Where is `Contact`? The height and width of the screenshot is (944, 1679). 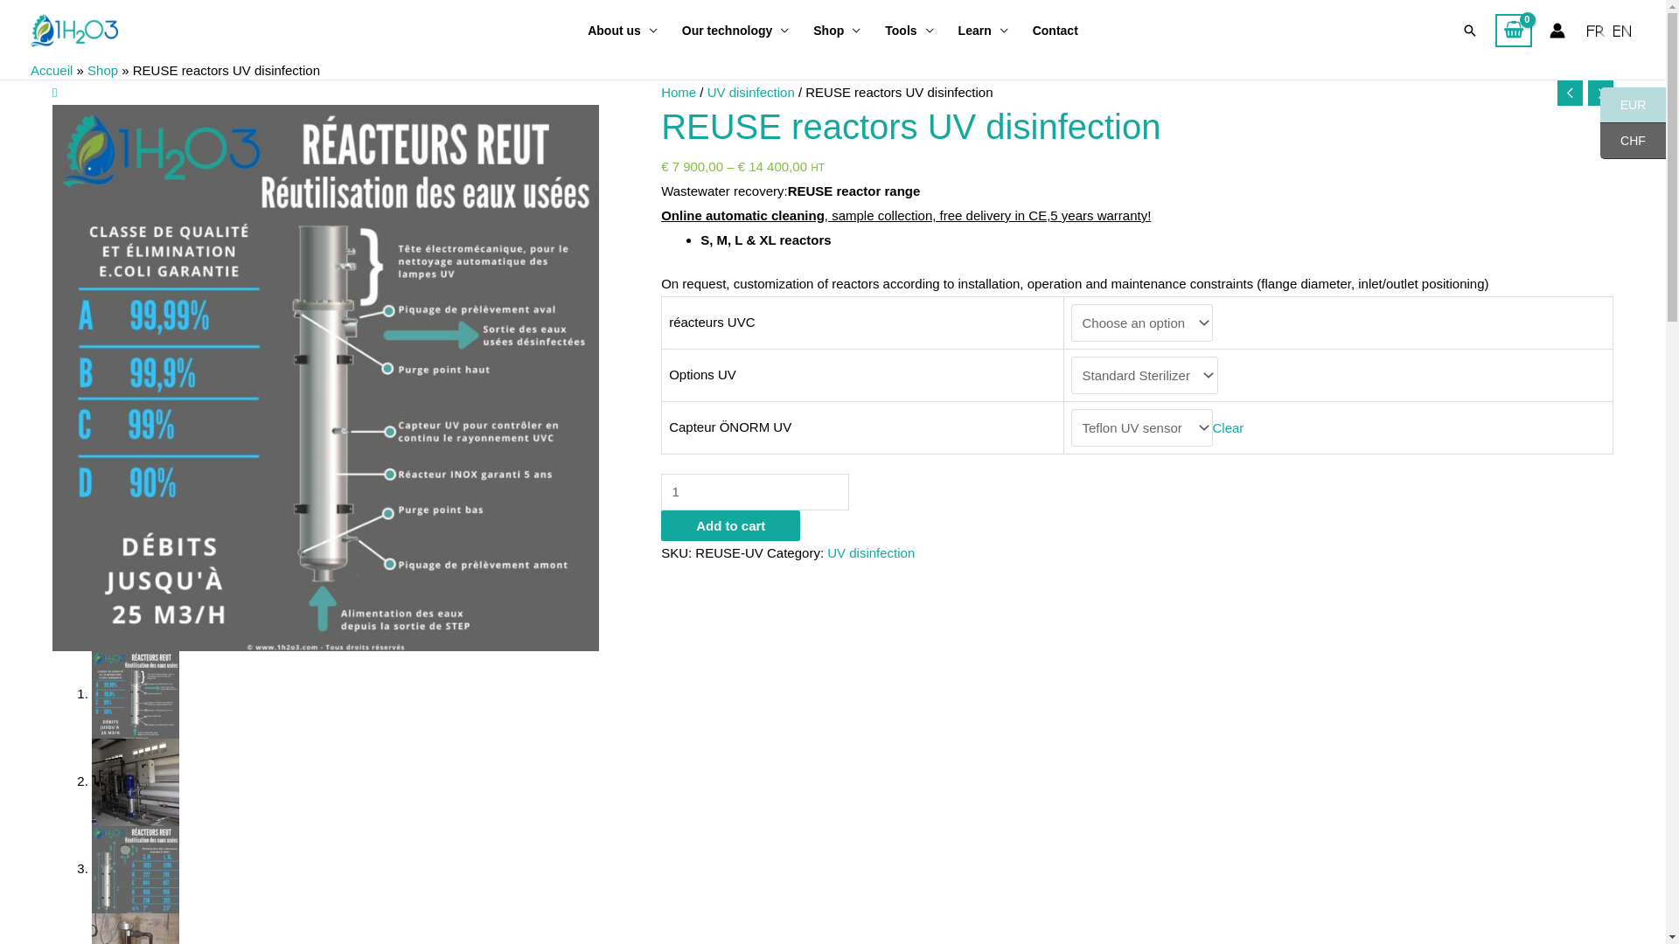
Contact is located at coordinates (1055, 31).